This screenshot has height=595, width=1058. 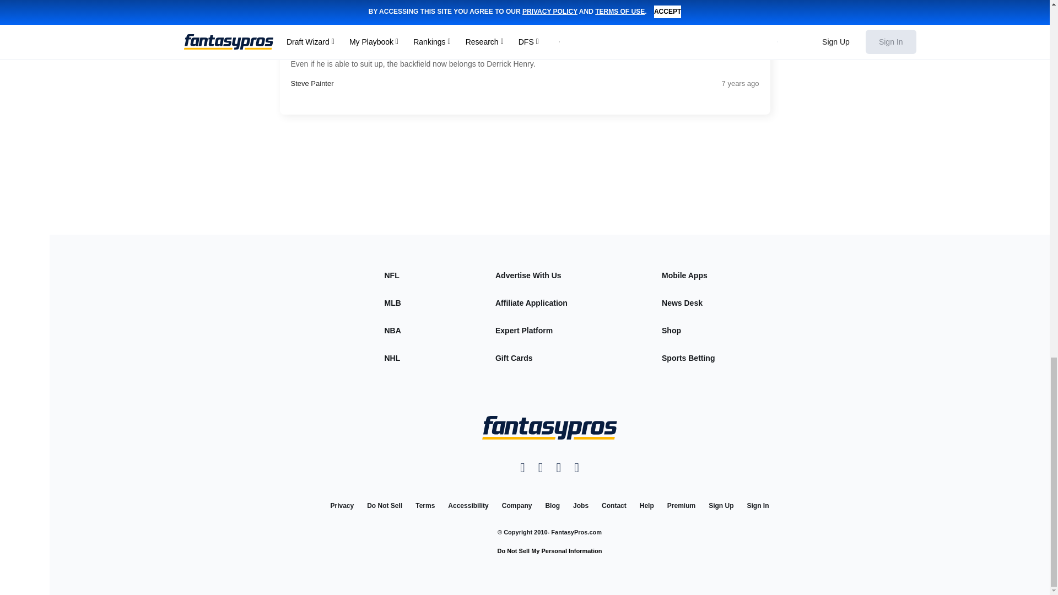 I want to click on MLB, so click(x=392, y=303).